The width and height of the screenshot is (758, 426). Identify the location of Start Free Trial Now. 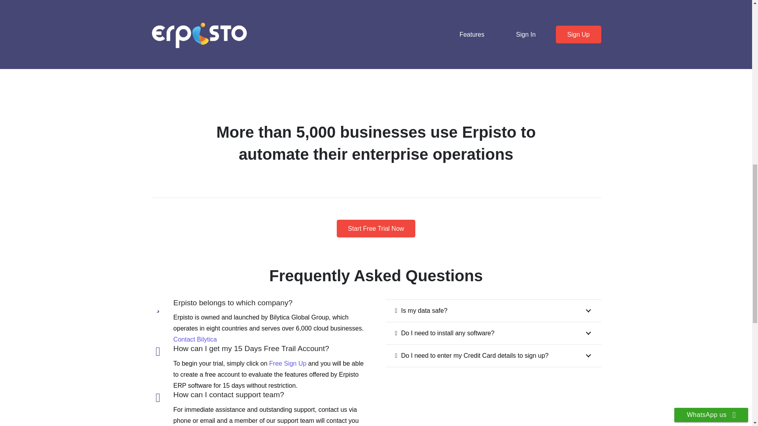
(376, 228).